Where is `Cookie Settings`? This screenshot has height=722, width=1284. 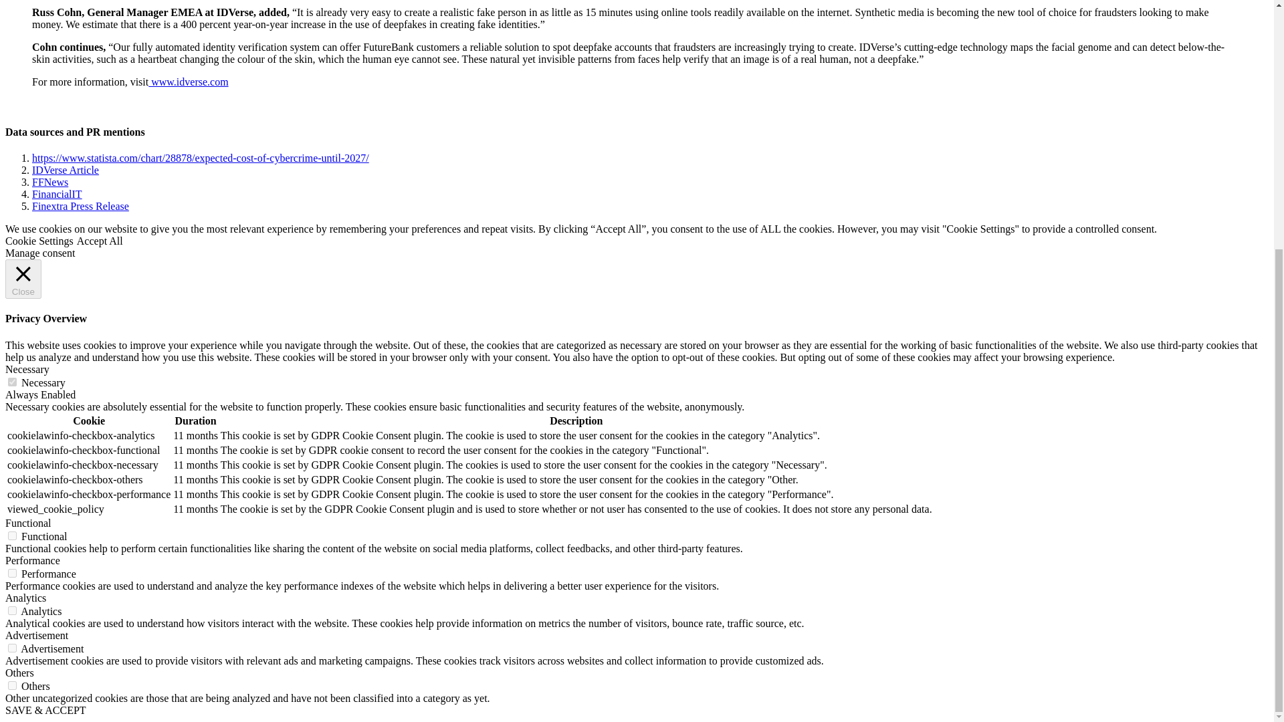
Cookie Settings is located at coordinates (39, 241).